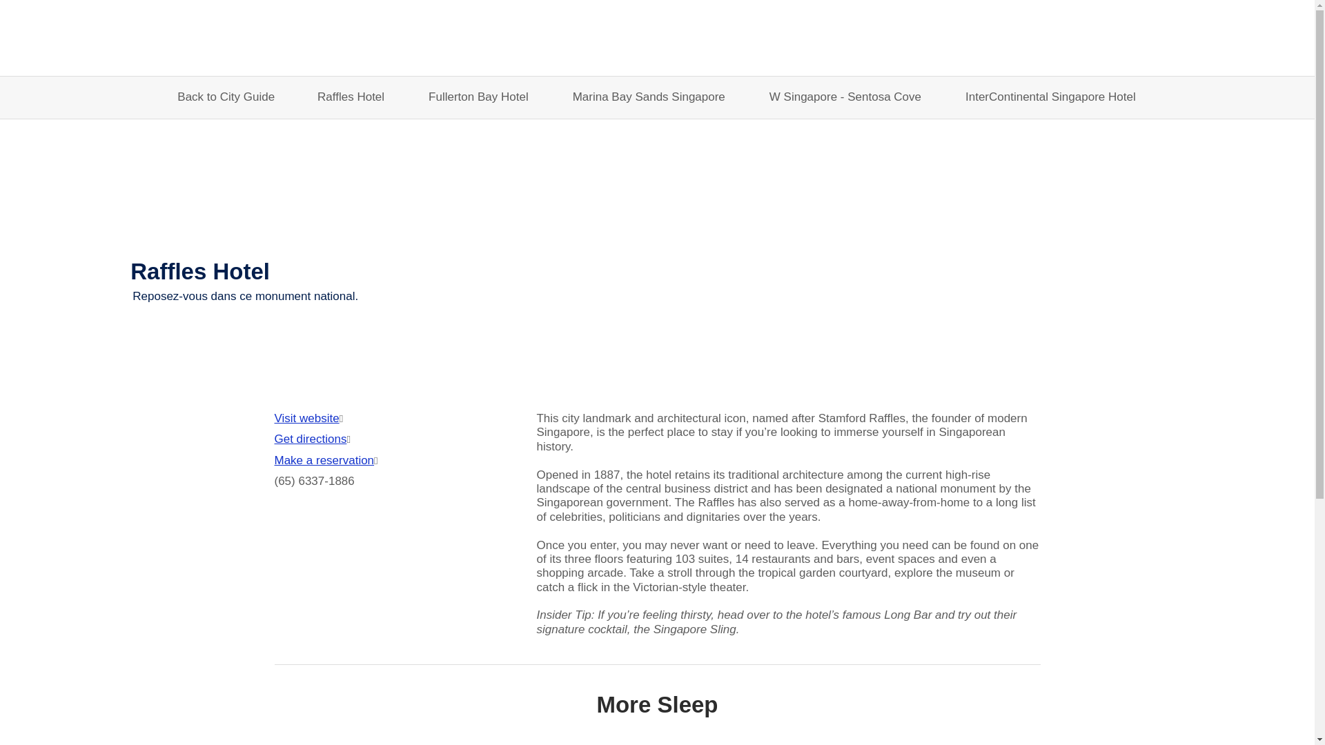 The image size is (1325, 745). What do you see at coordinates (351, 97) in the screenshot?
I see `Raffles Hotel` at bounding box center [351, 97].